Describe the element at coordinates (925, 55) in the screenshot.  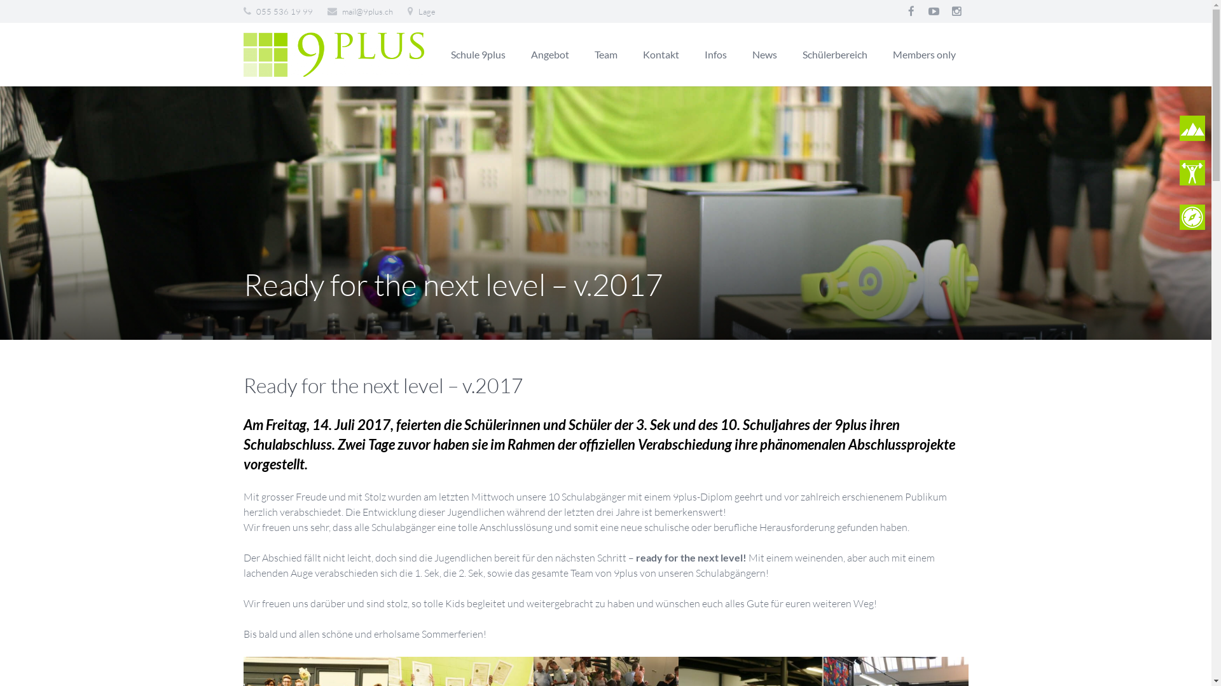
I see `Members only` at that location.